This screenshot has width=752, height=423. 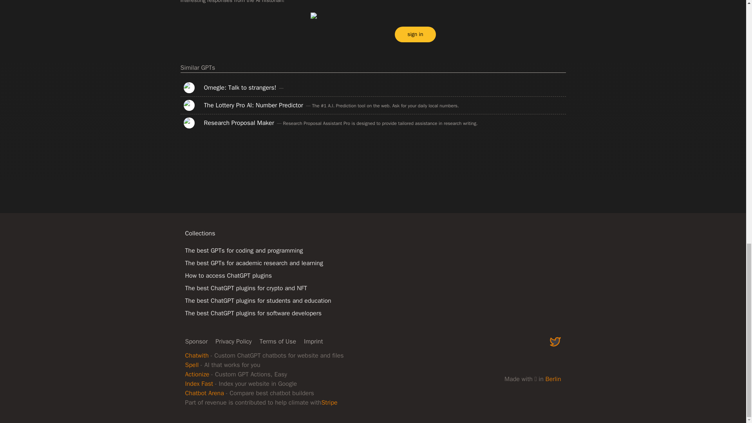 What do you see at coordinates (329, 403) in the screenshot?
I see `Stripe` at bounding box center [329, 403].